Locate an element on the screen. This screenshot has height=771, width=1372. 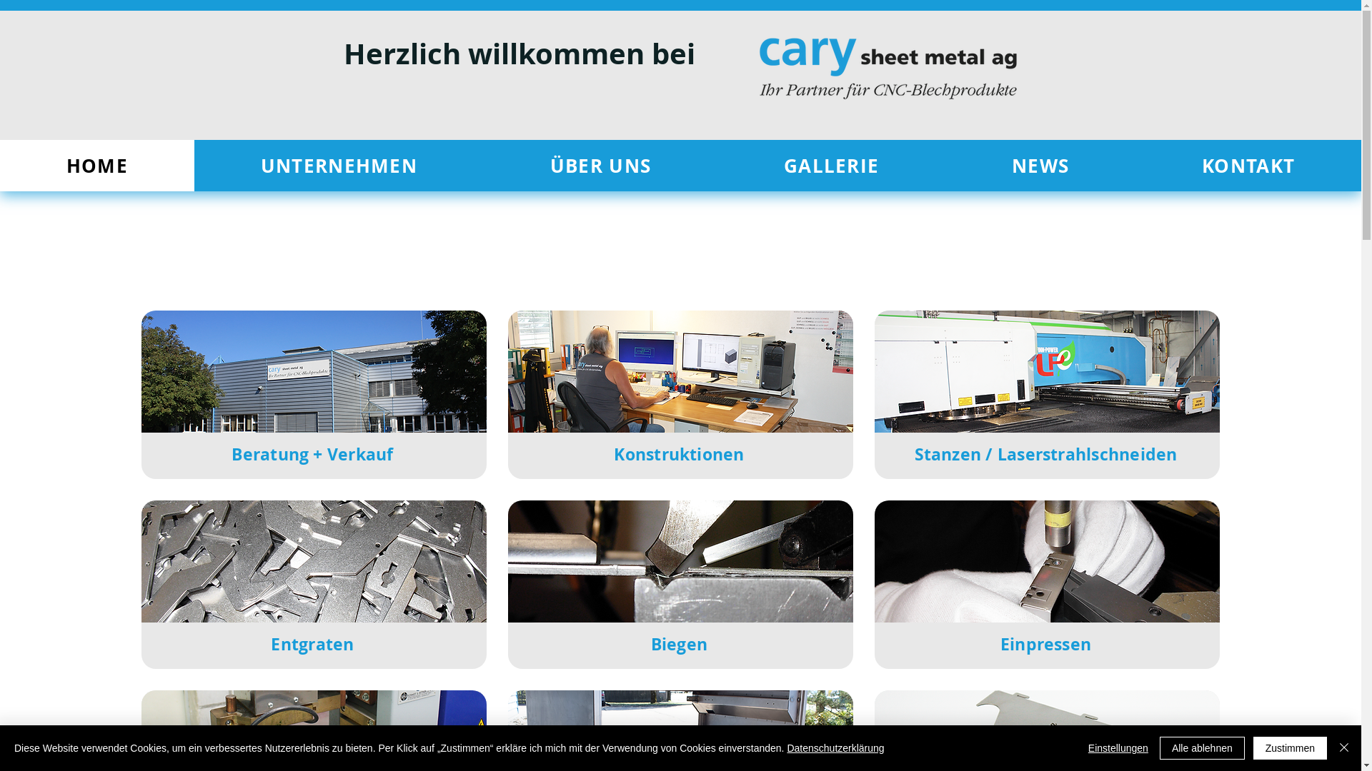
Biegen is located at coordinates (679, 644).